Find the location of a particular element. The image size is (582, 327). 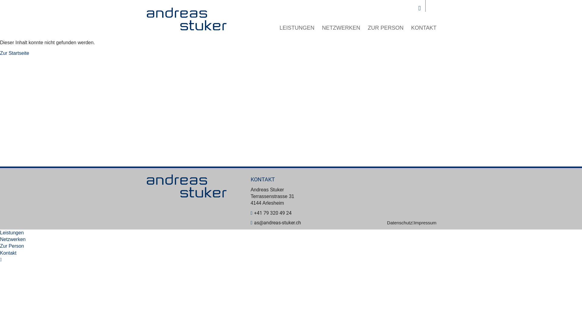

English is located at coordinates (433, 8).